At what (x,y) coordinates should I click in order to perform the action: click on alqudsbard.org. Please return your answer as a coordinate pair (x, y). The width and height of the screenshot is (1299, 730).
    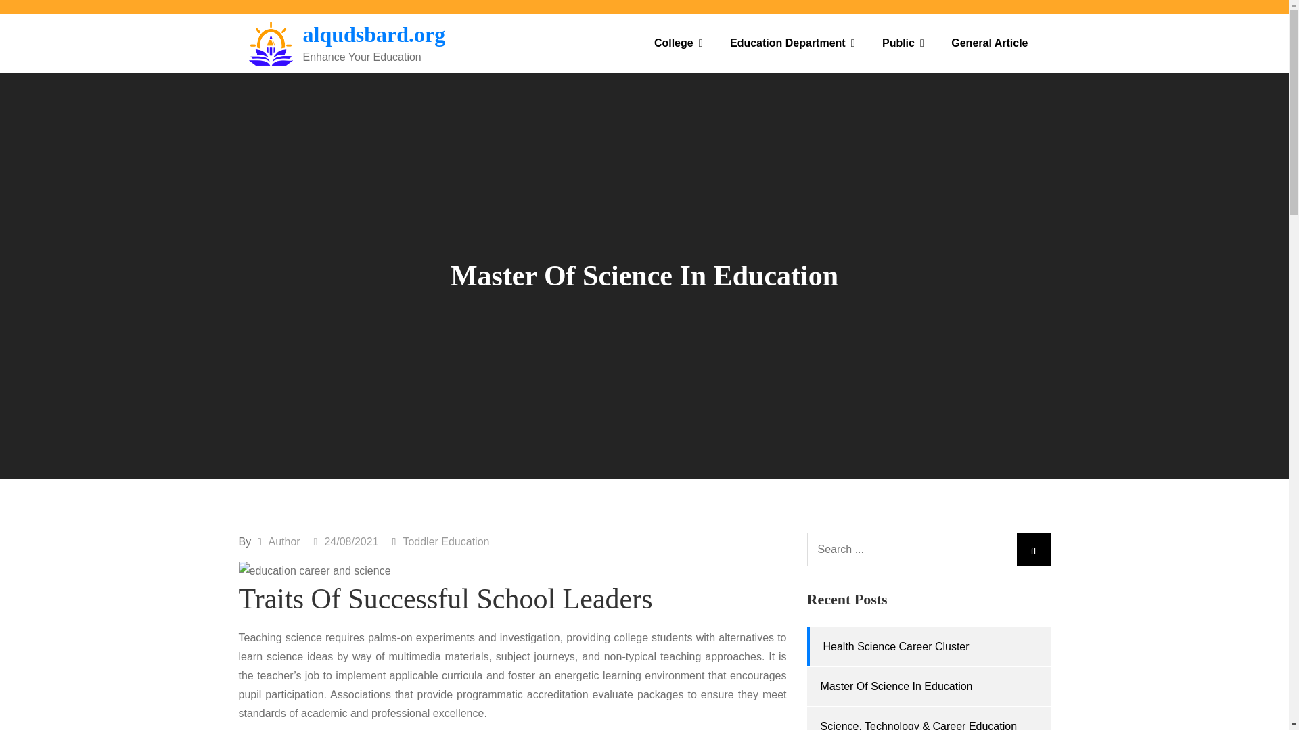
    Looking at the image, I should click on (373, 34).